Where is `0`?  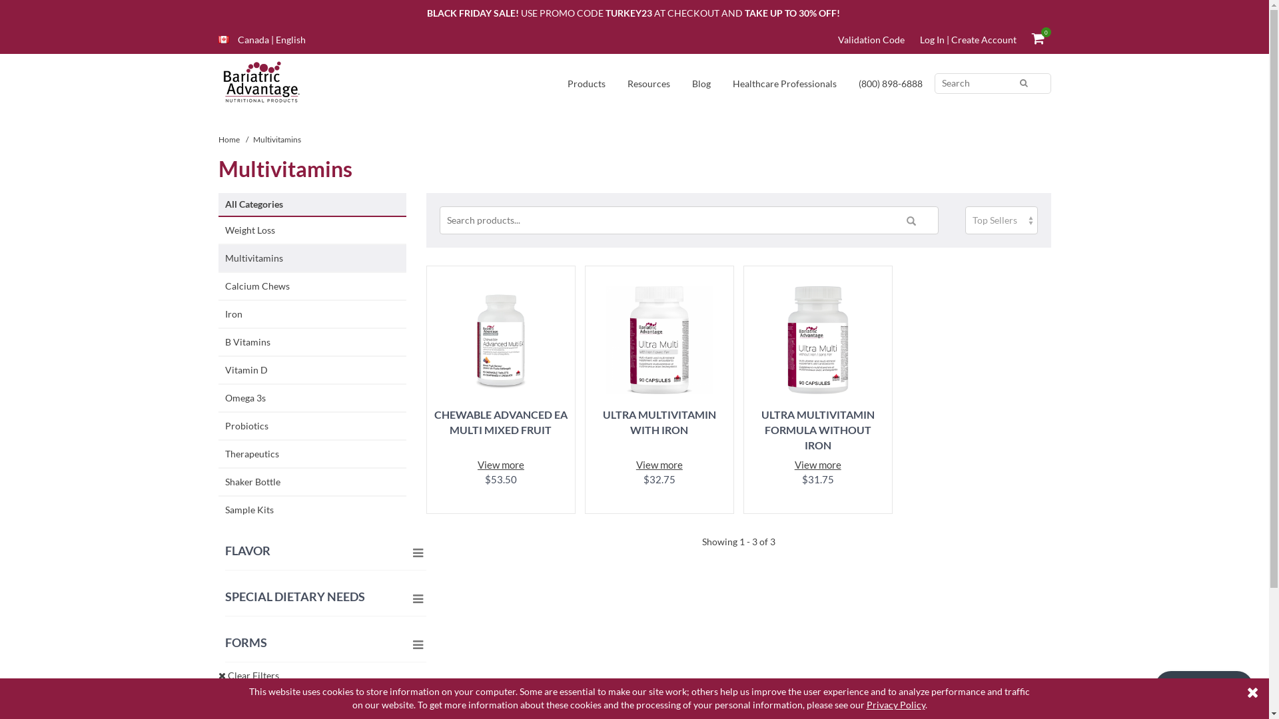
0 is located at coordinates (1038, 40).